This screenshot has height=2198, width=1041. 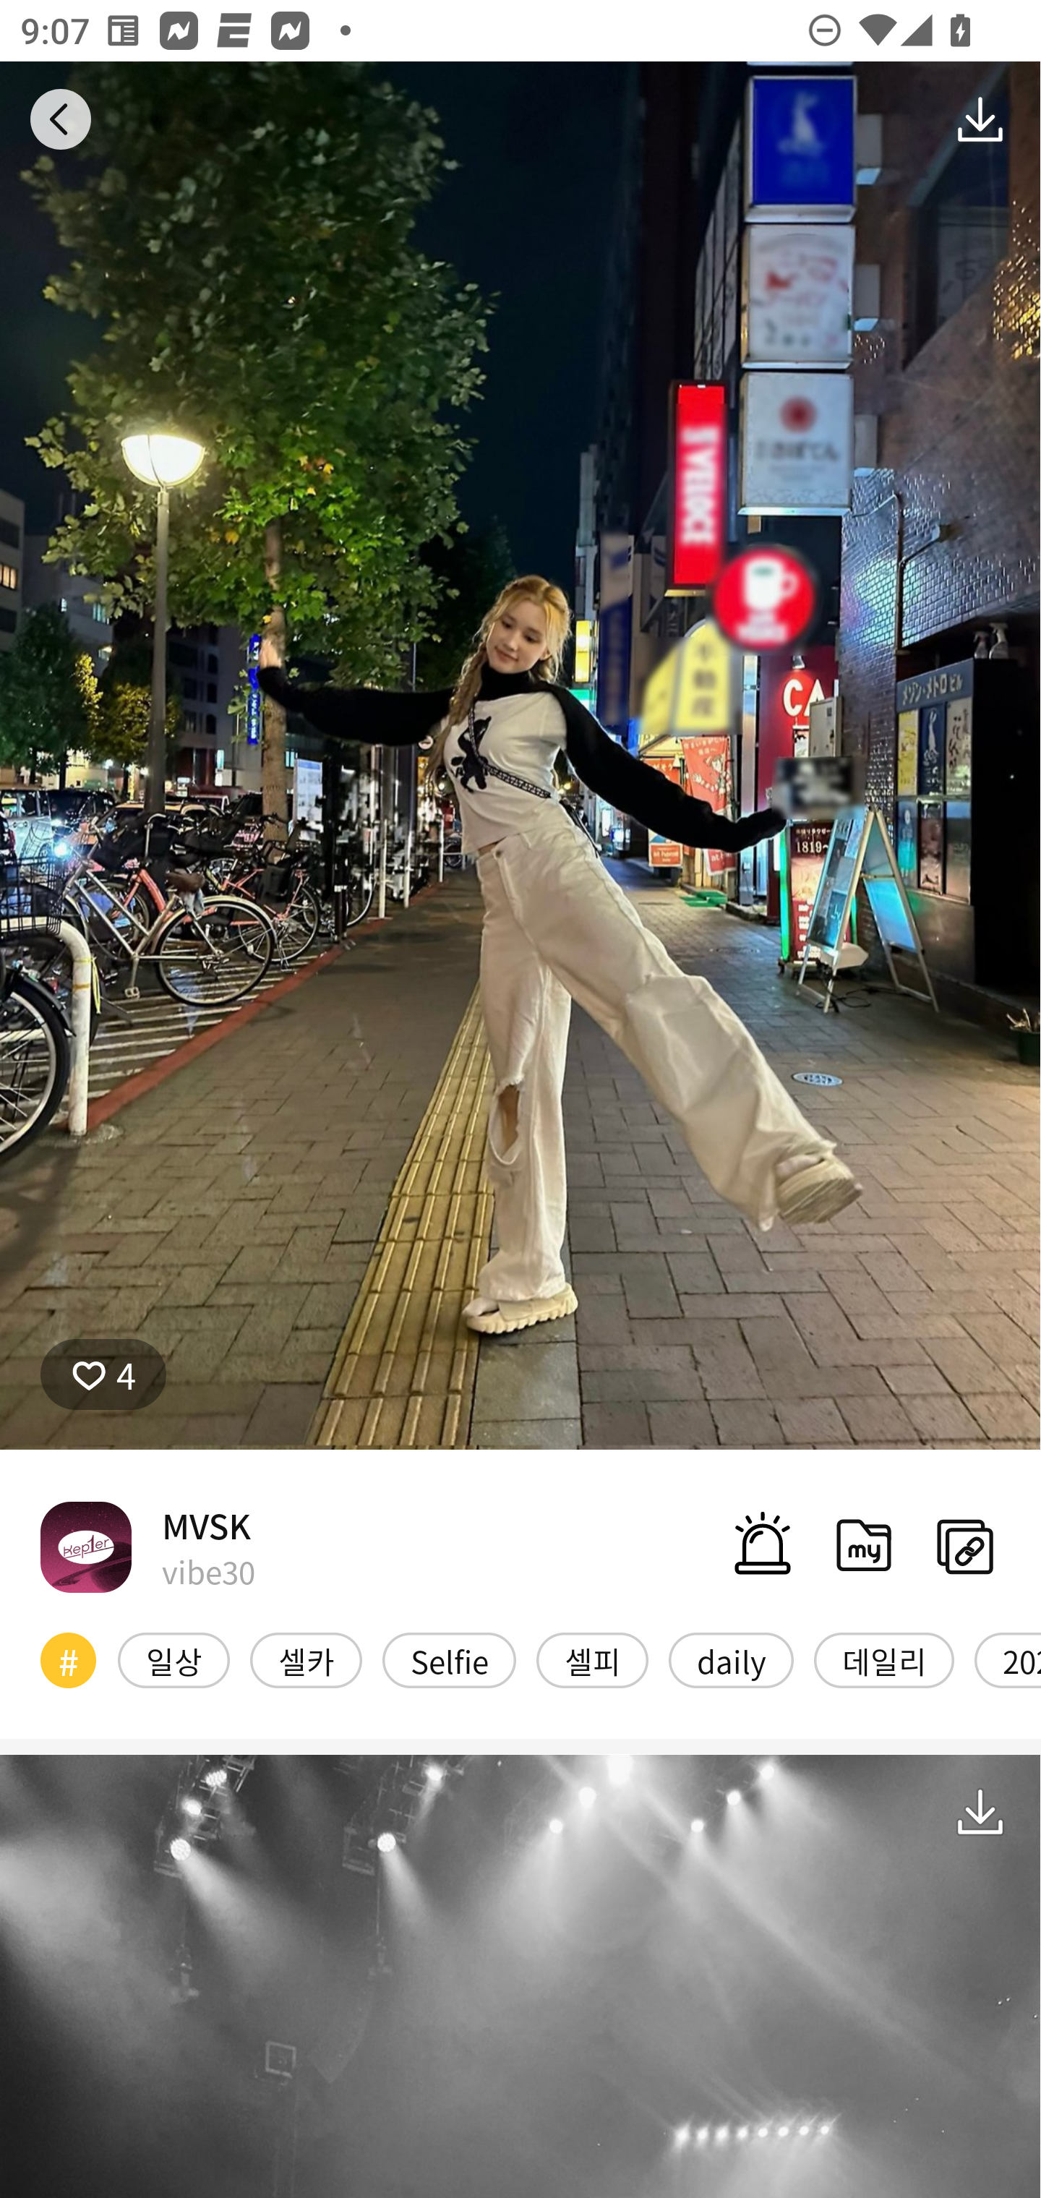 I want to click on MVSK vibe30, so click(x=147, y=1546).